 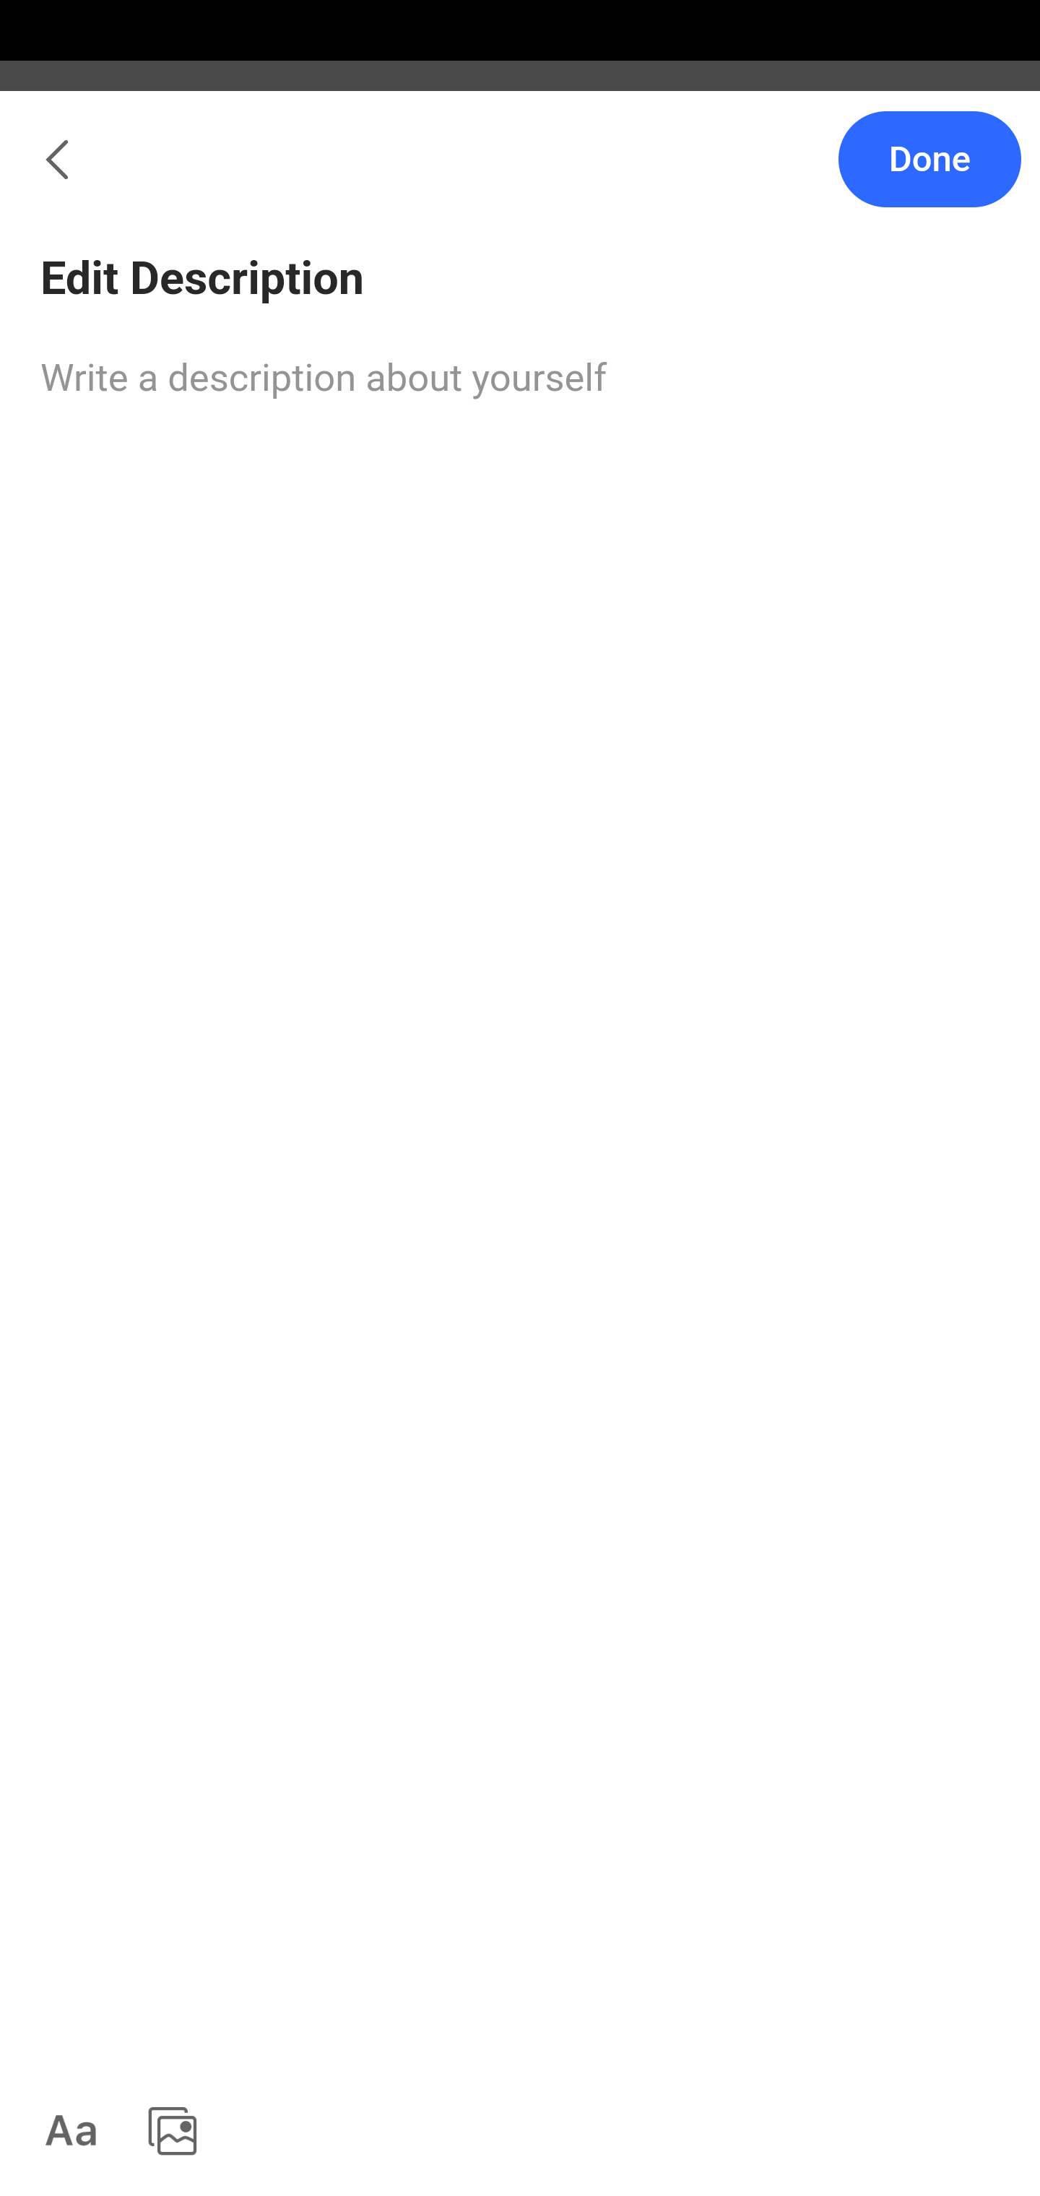 What do you see at coordinates (43, 175) in the screenshot?
I see `Back` at bounding box center [43, 175].